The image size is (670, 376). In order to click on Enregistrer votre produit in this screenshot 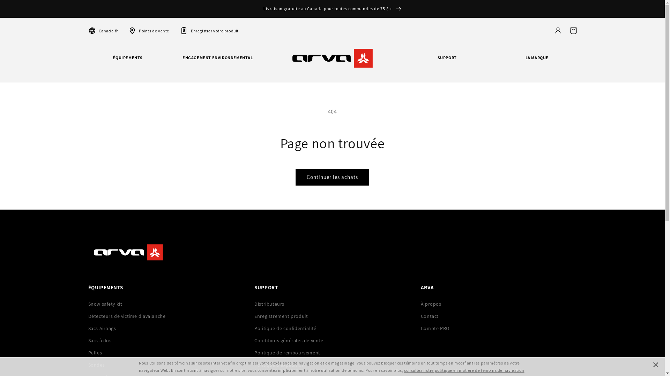, I will do `click(209, 31)`.